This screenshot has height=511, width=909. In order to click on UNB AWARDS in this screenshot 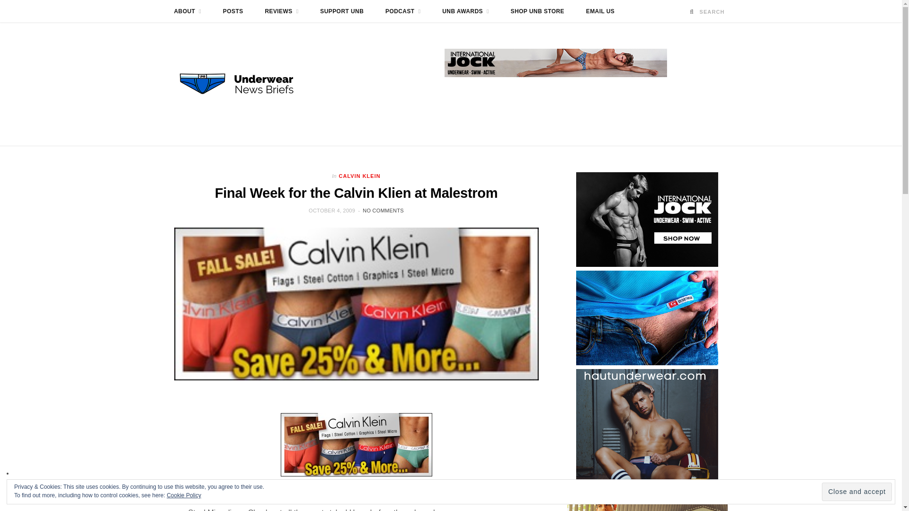, I will do `click(466, 11)`.